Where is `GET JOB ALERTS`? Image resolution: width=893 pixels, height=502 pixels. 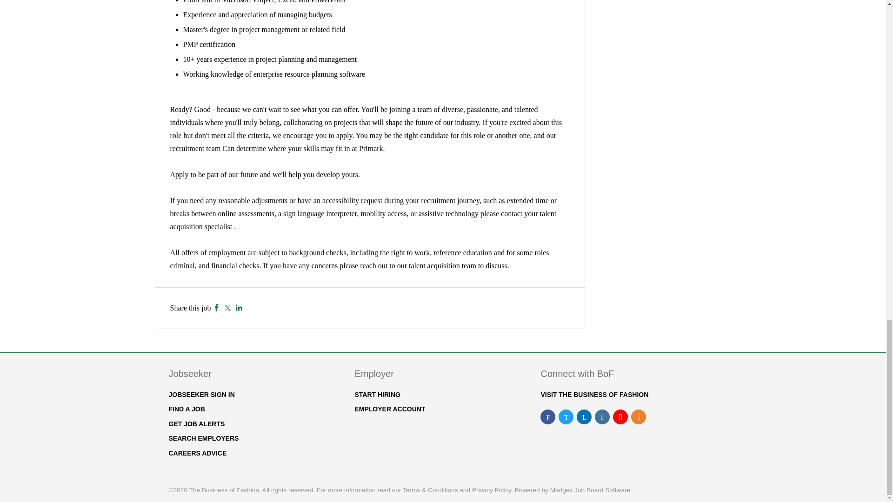 GET JOB ALERTS is located at coordinates (196, 424).